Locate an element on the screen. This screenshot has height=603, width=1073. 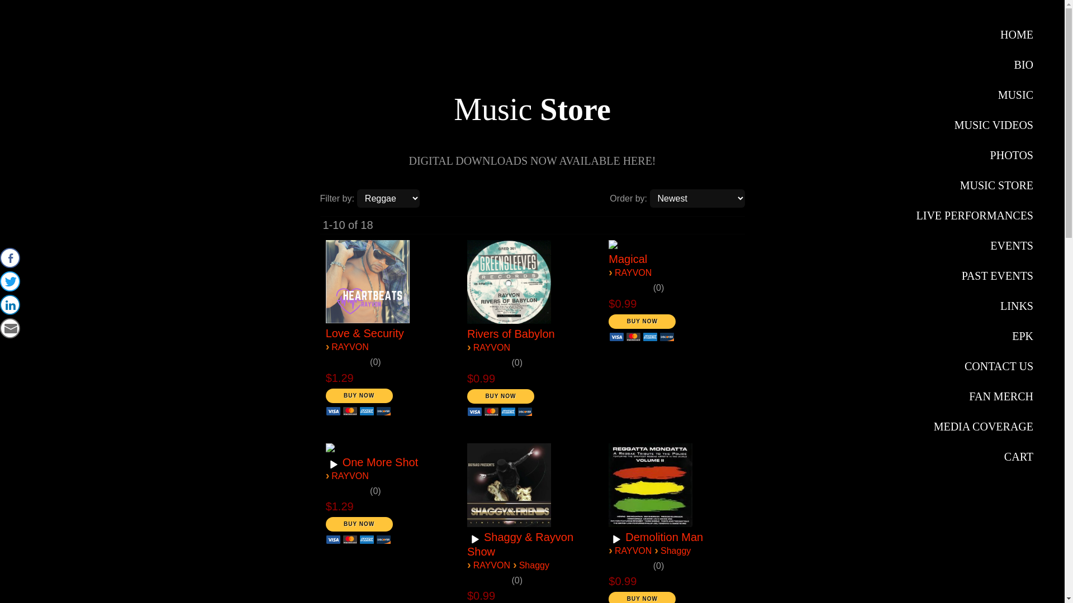
Shaggy is located at coordinates (534, 565).